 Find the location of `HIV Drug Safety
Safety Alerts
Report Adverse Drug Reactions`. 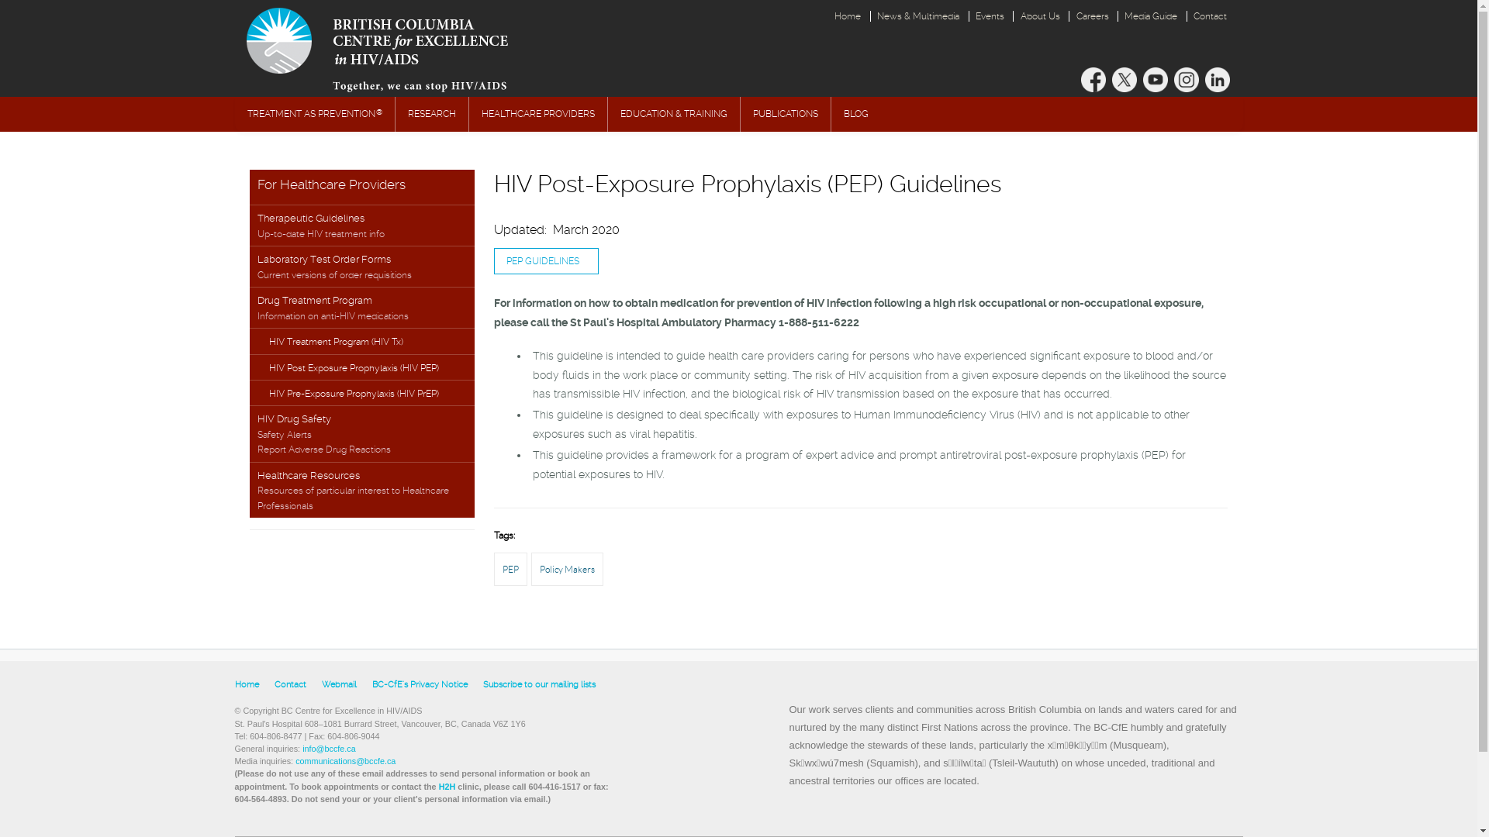

HIV Drug Safety
Safety Alerts
Report Adverse Drug Reactions is located at coordinates (362, 433).